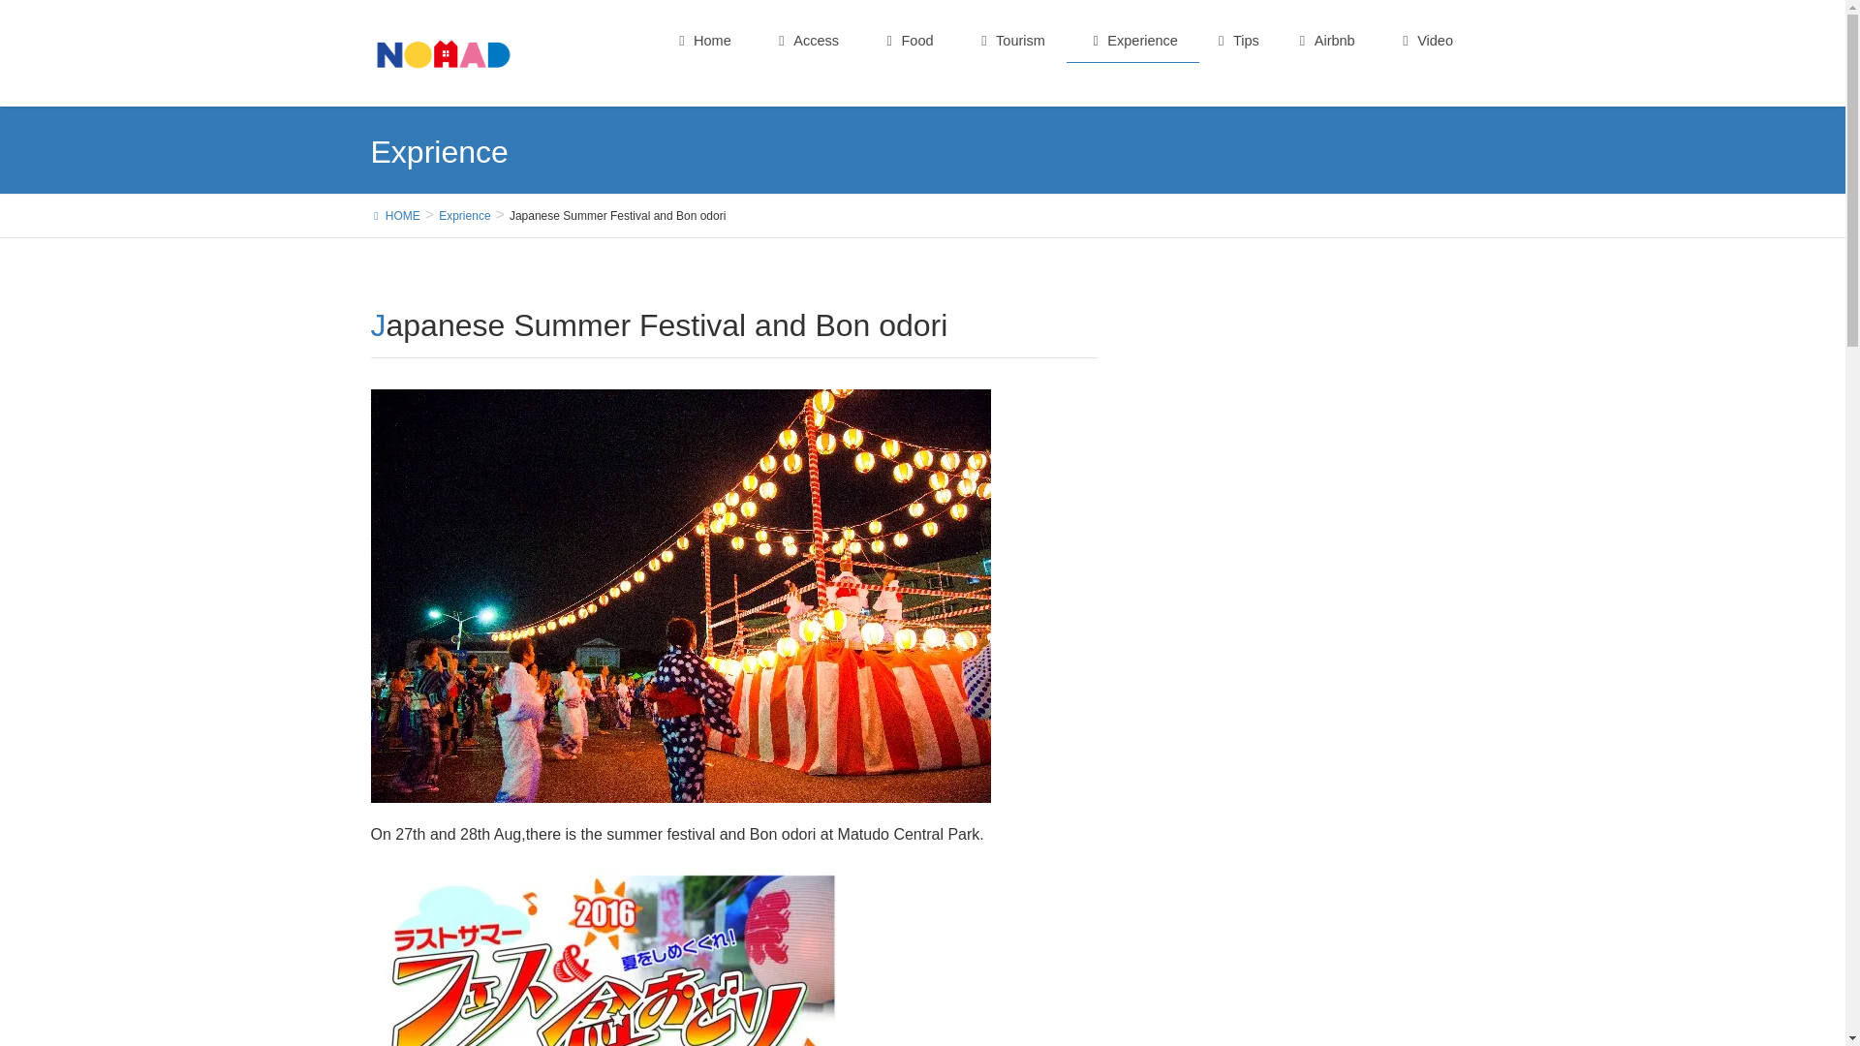 The image size is (1860, 1046). I want to click on HOME, so click(395, 214).